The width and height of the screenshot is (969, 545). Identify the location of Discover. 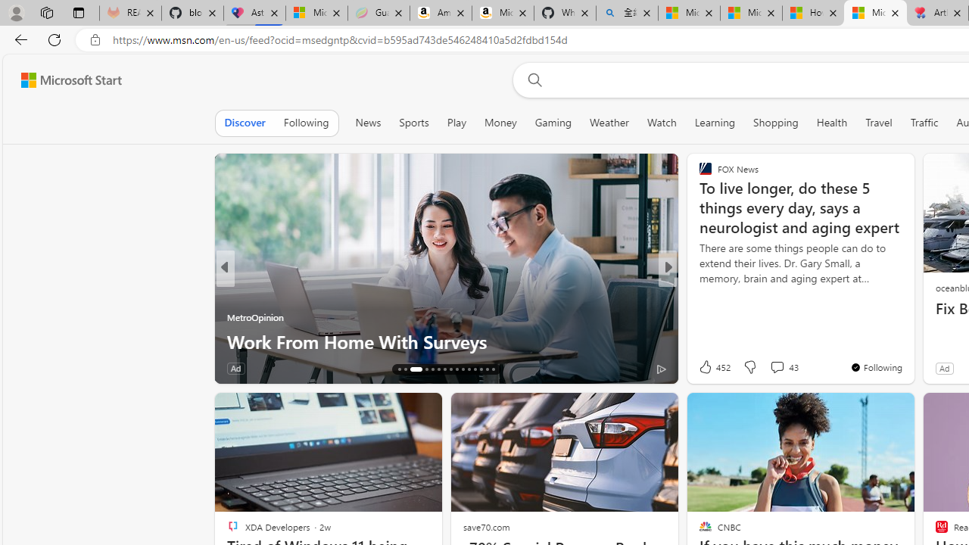
(245, 123).